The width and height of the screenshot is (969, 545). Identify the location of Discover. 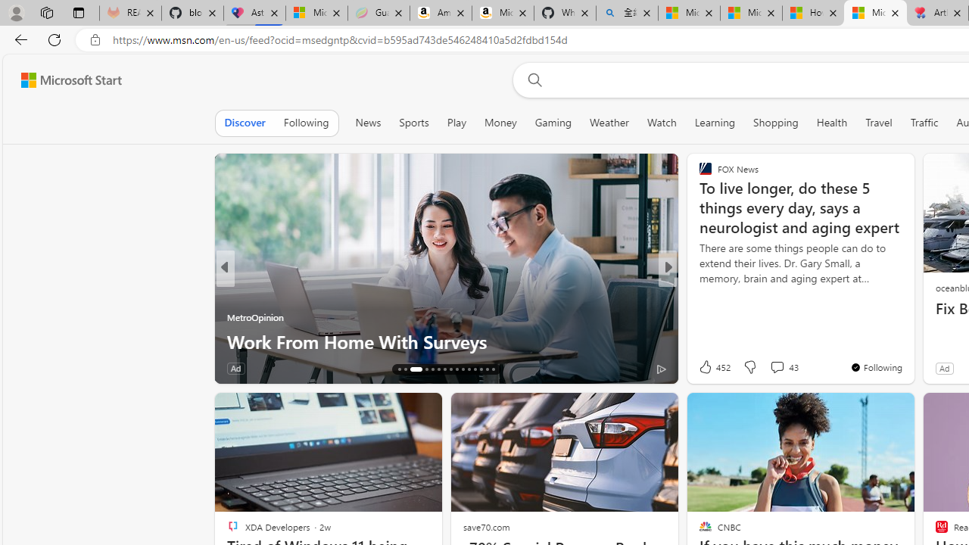
(245, 123).